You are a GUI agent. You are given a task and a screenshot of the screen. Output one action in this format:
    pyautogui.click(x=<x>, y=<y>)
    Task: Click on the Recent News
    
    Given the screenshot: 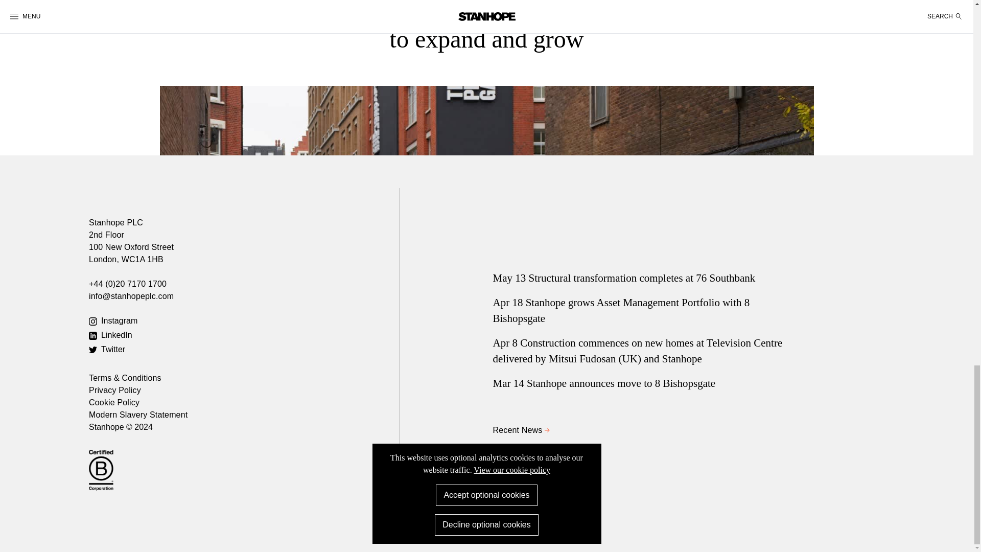 What is the action you would take?
    pyautogui.click(x=648, y=430)
    